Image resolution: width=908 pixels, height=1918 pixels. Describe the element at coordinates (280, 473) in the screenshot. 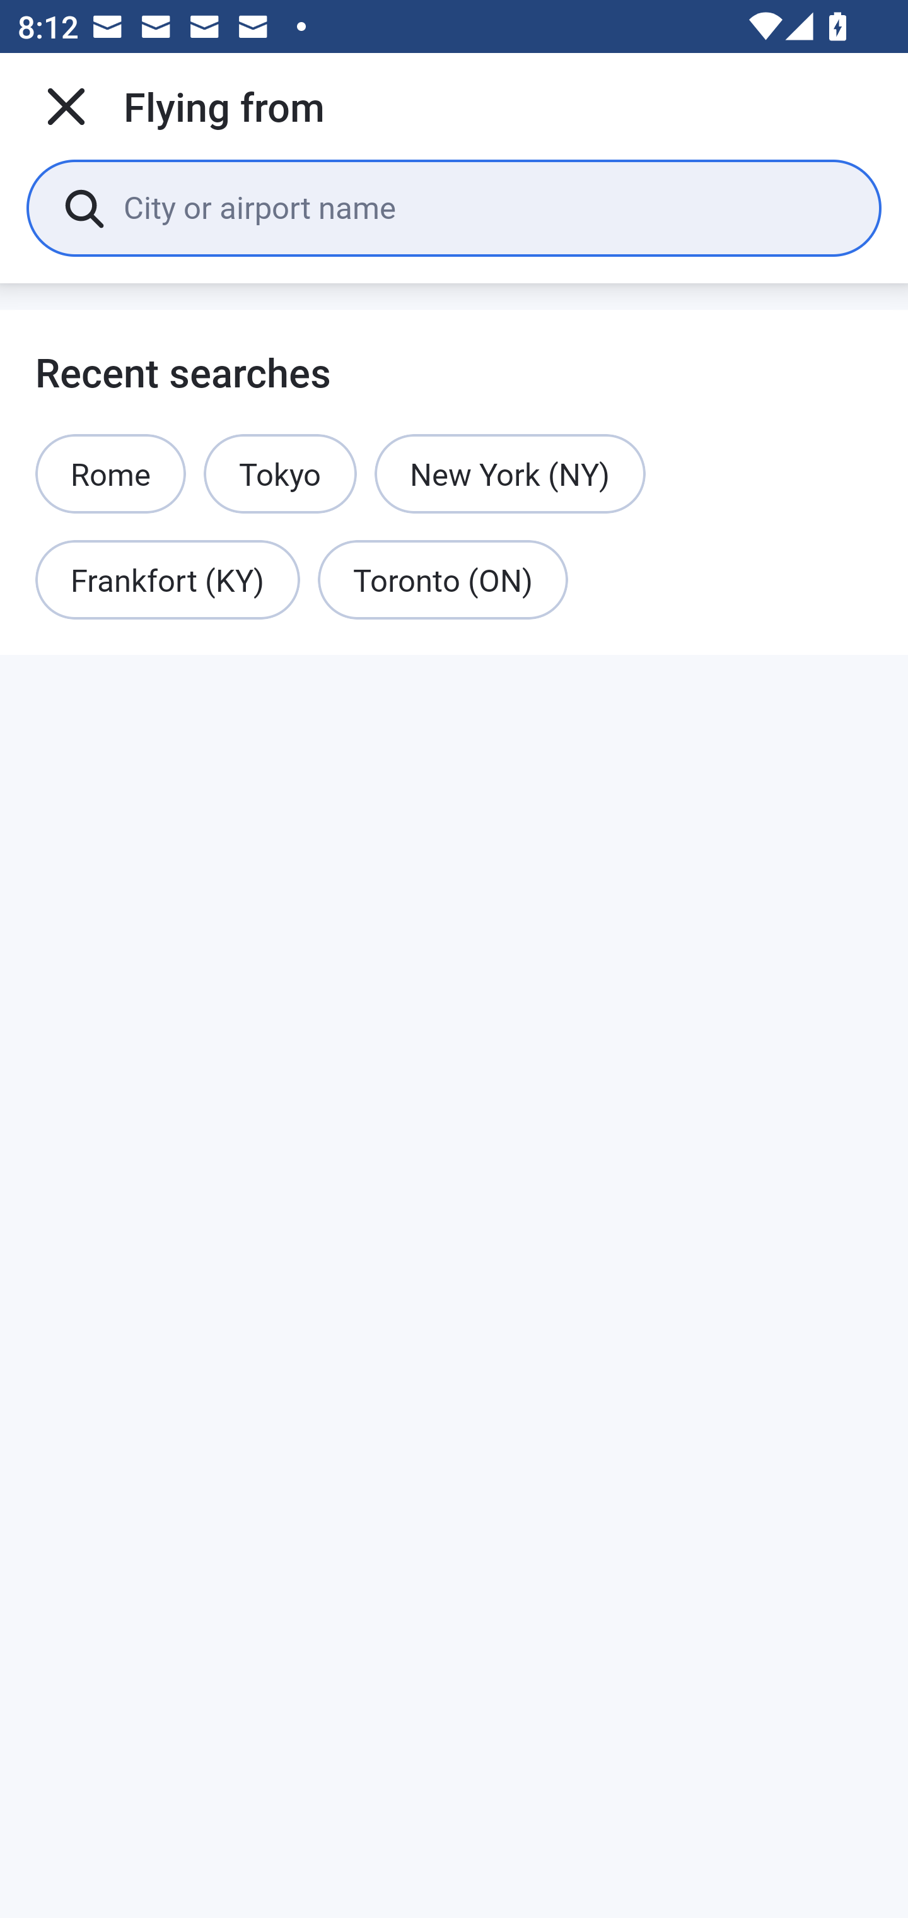

I see `Tokyo` at that location.